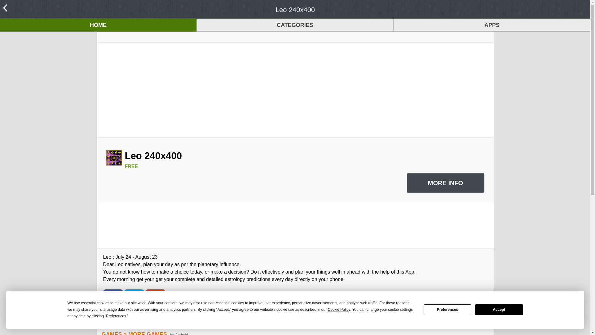  What do you see at coordinates (339, 310) in the screenshot?
I see `Cookie Policy` at bounding box center [339, 310].